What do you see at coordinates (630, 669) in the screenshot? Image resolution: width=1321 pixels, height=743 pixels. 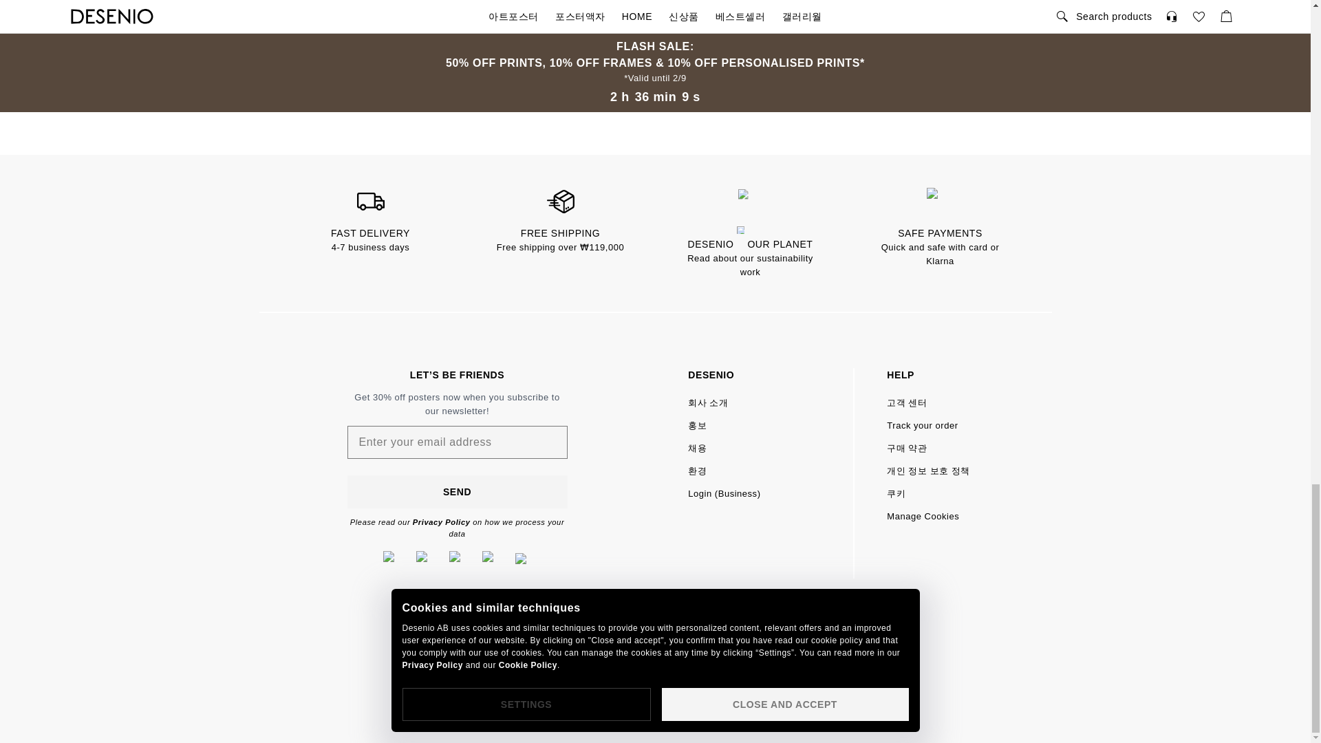 I see `Mastercard` at bounding box center [630, 669].